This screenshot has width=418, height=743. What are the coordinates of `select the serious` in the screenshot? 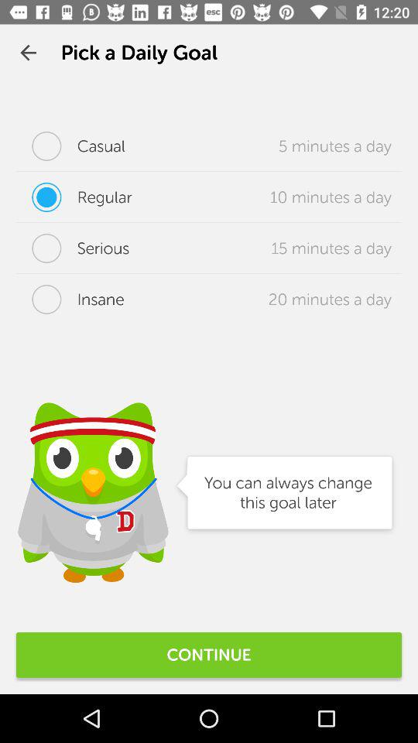 It's located at (73, 248).